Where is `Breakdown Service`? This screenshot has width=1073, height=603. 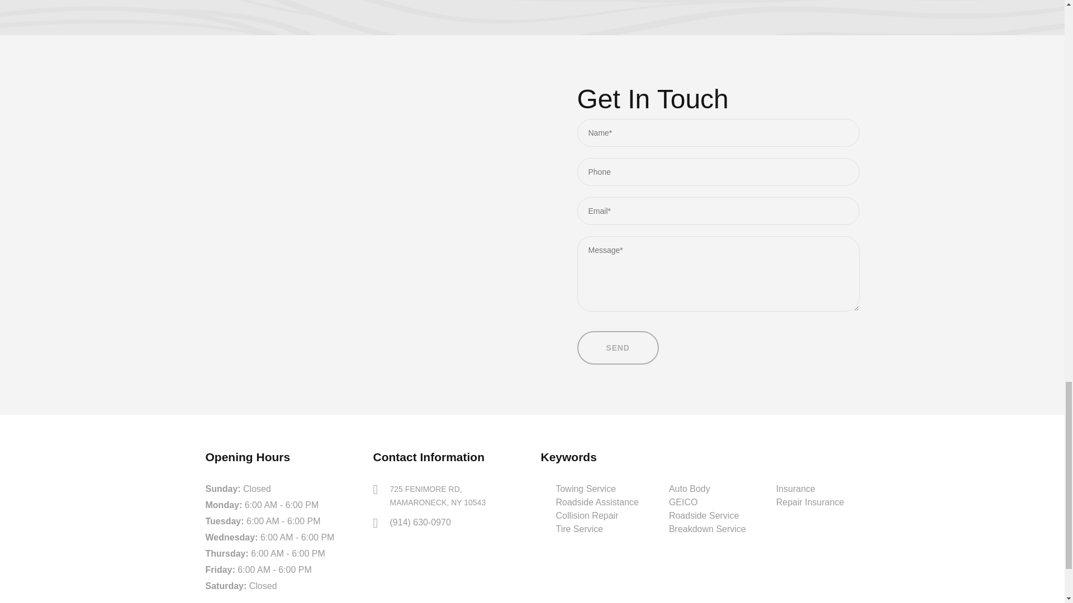
Breakdown Service is located at coordinates (707, 528).